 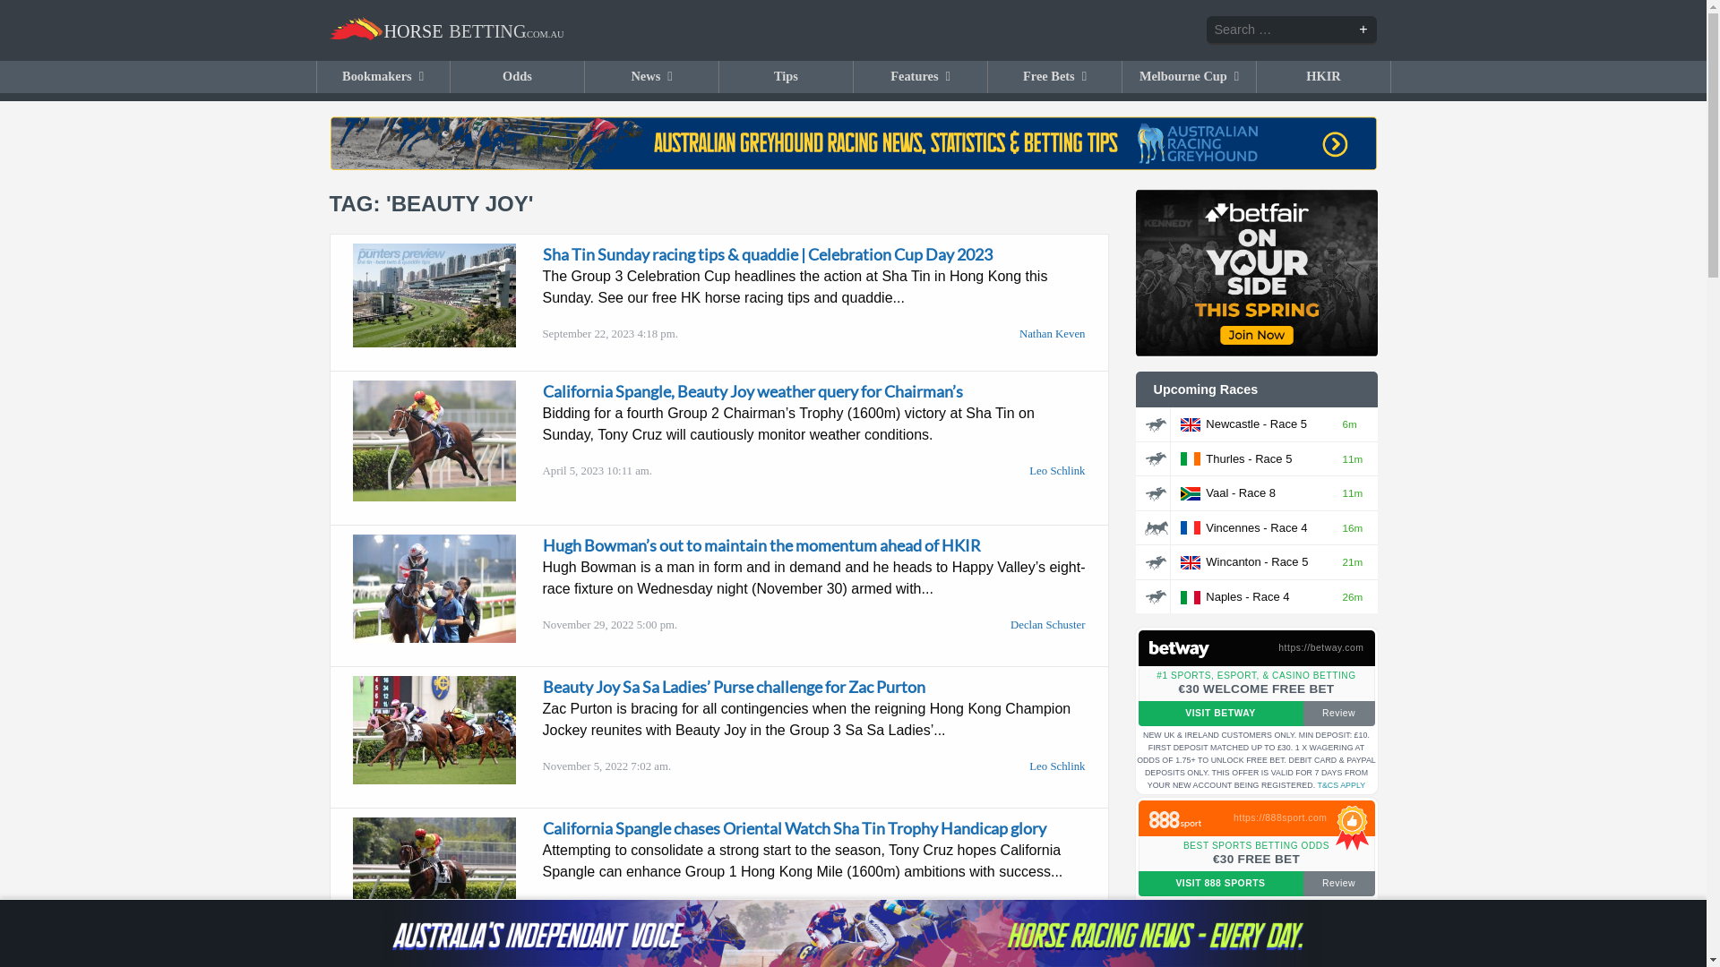 I want to click on Vaal - Race 8 11m, so click(x=1257, y=252).